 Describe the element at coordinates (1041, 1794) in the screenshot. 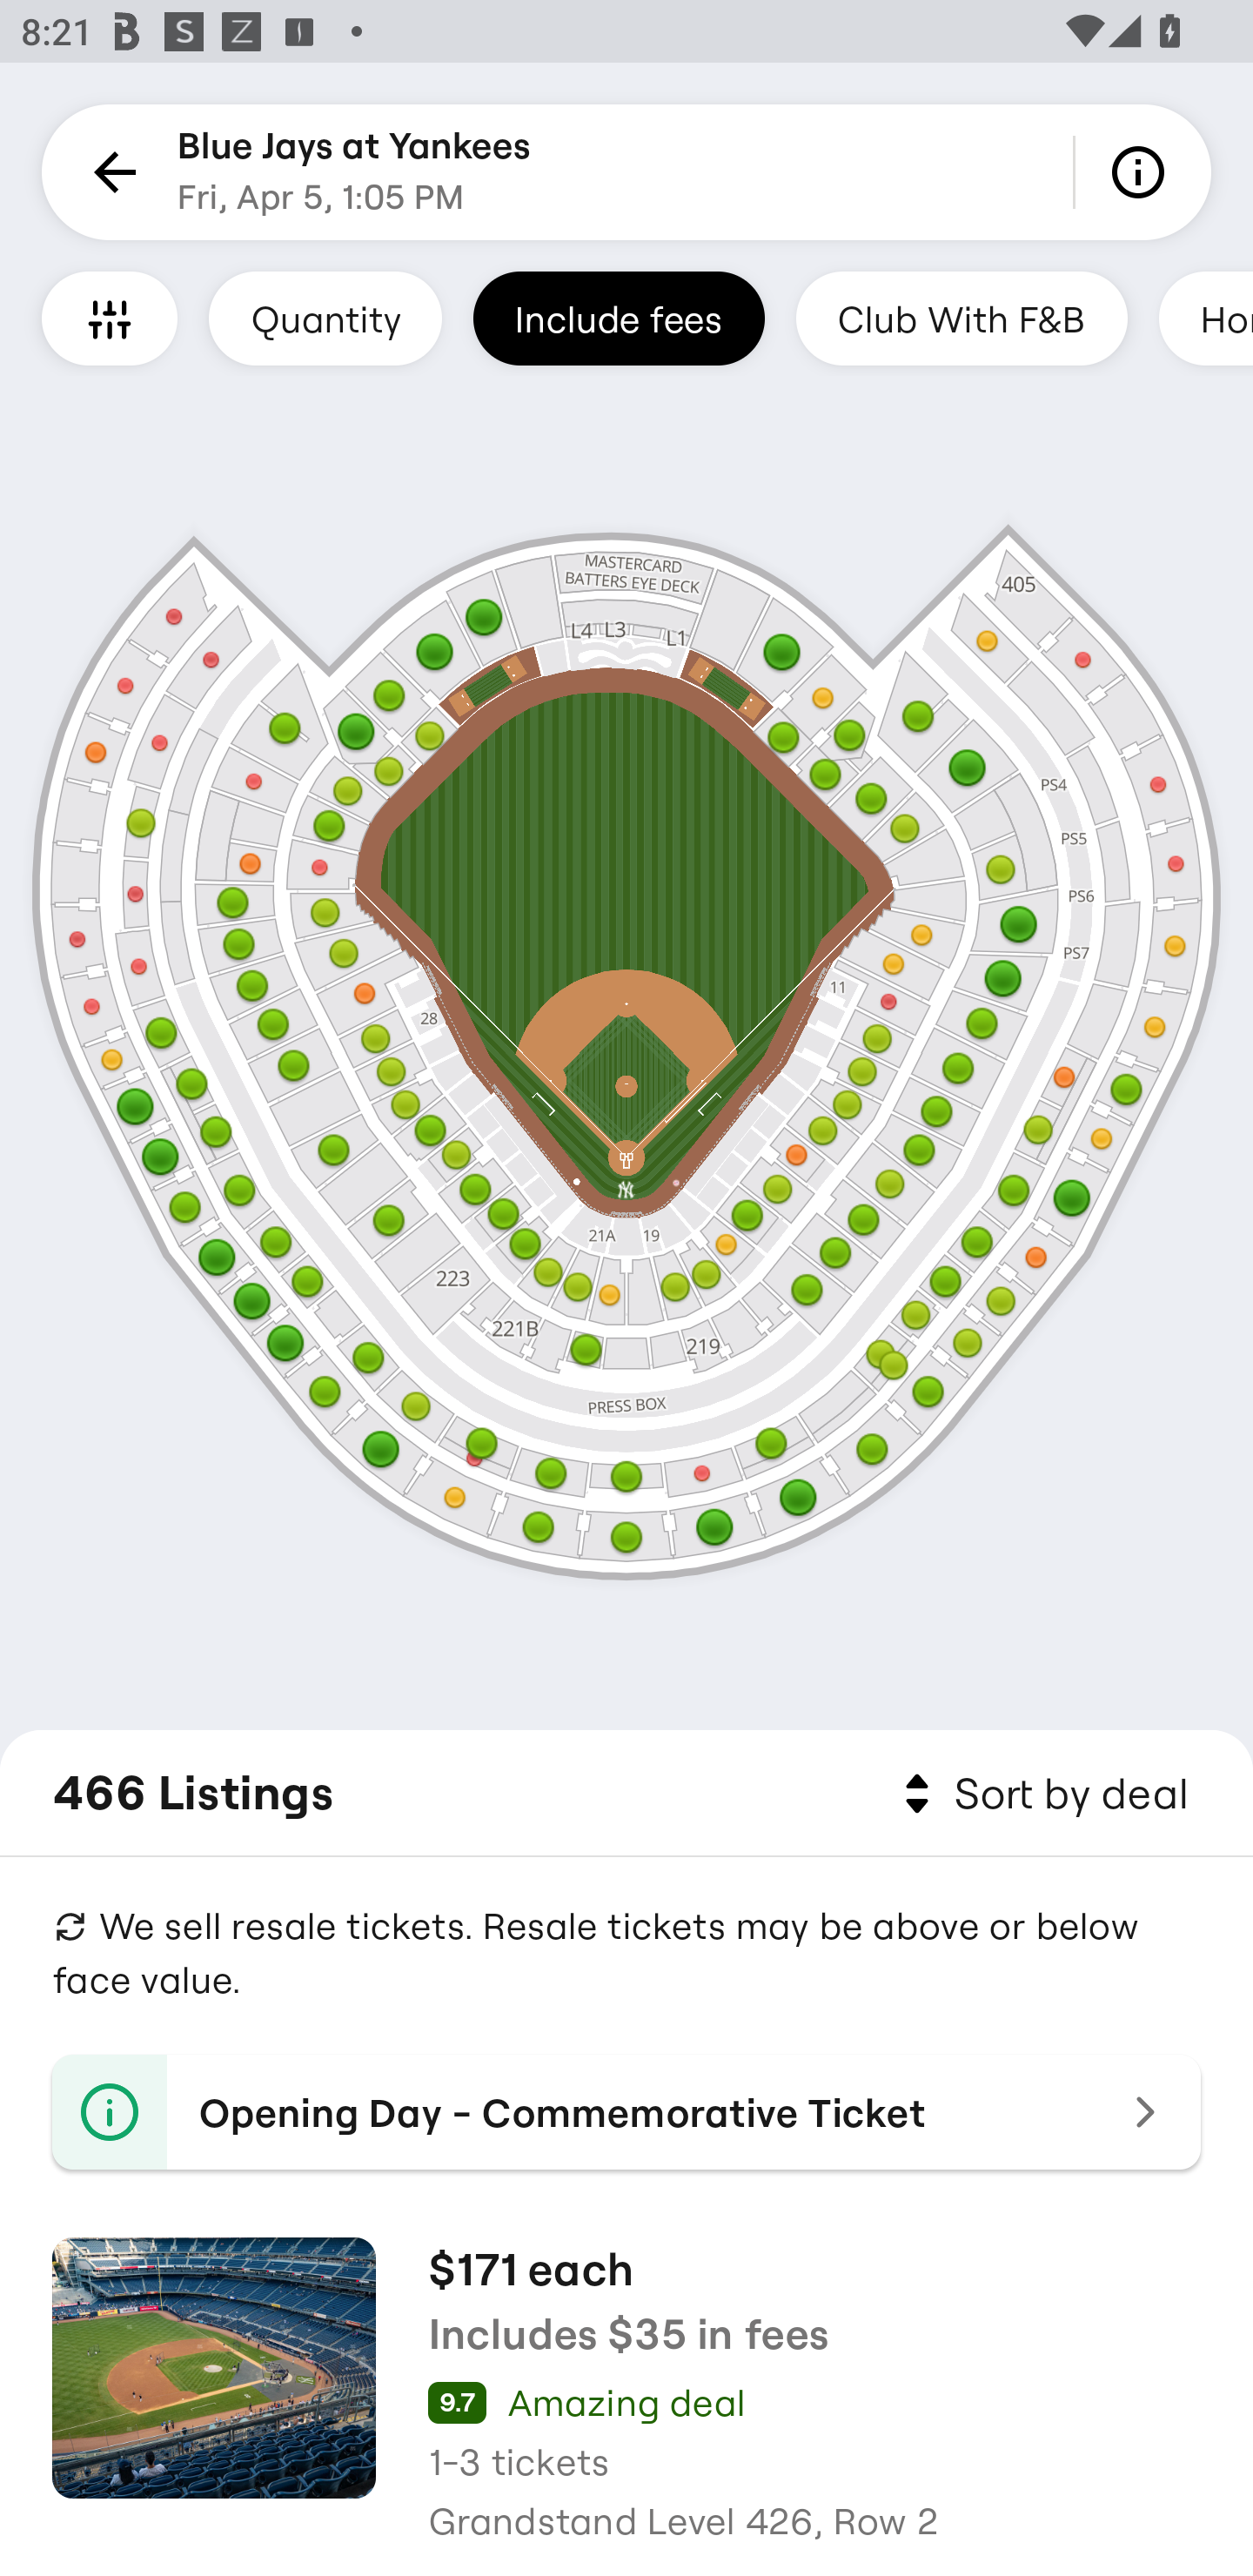

I see `Sort by deal` at that location.